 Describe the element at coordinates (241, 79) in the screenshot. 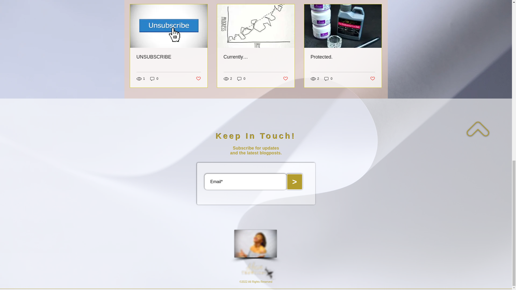

I see `0` at that location.